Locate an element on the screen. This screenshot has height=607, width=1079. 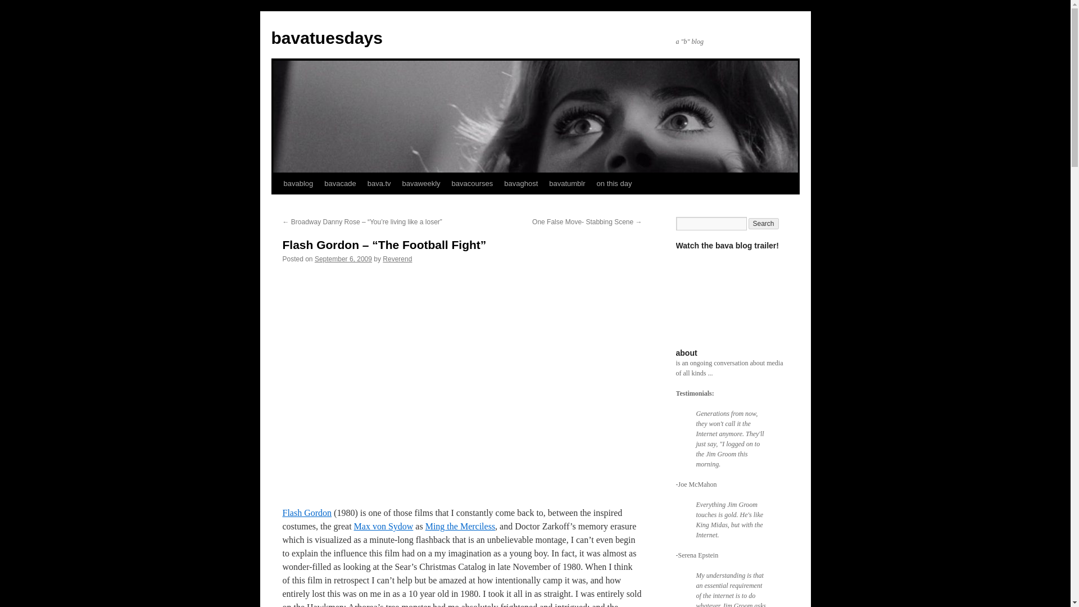
View all posts by Reverend is located at coordinates (397, 259).